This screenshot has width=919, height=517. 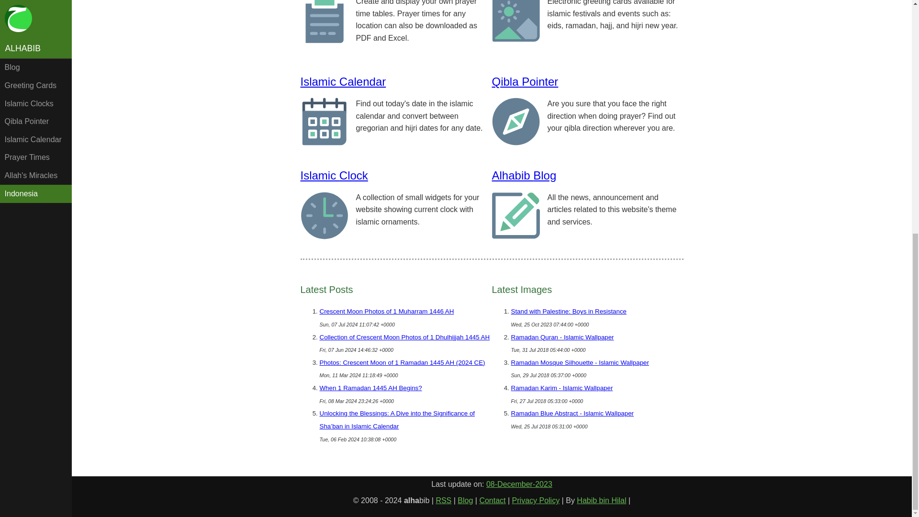 I want to click on Islamic Calendar, so click(x=343, y=81).